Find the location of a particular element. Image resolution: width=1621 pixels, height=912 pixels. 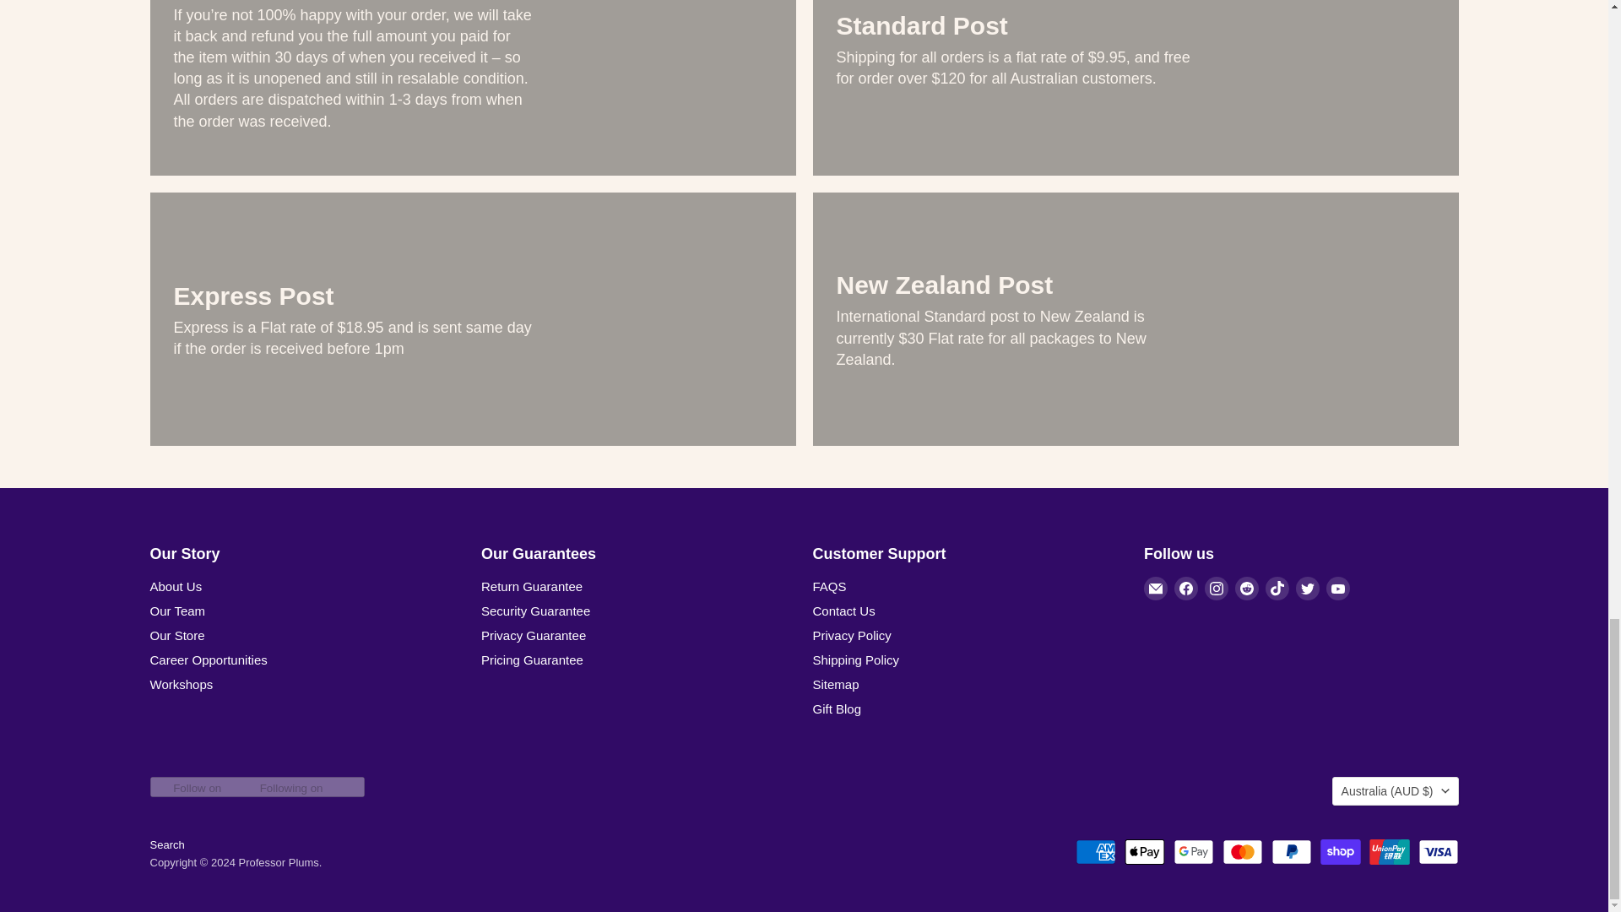

Facebook is located at coordinates (1185, 588).